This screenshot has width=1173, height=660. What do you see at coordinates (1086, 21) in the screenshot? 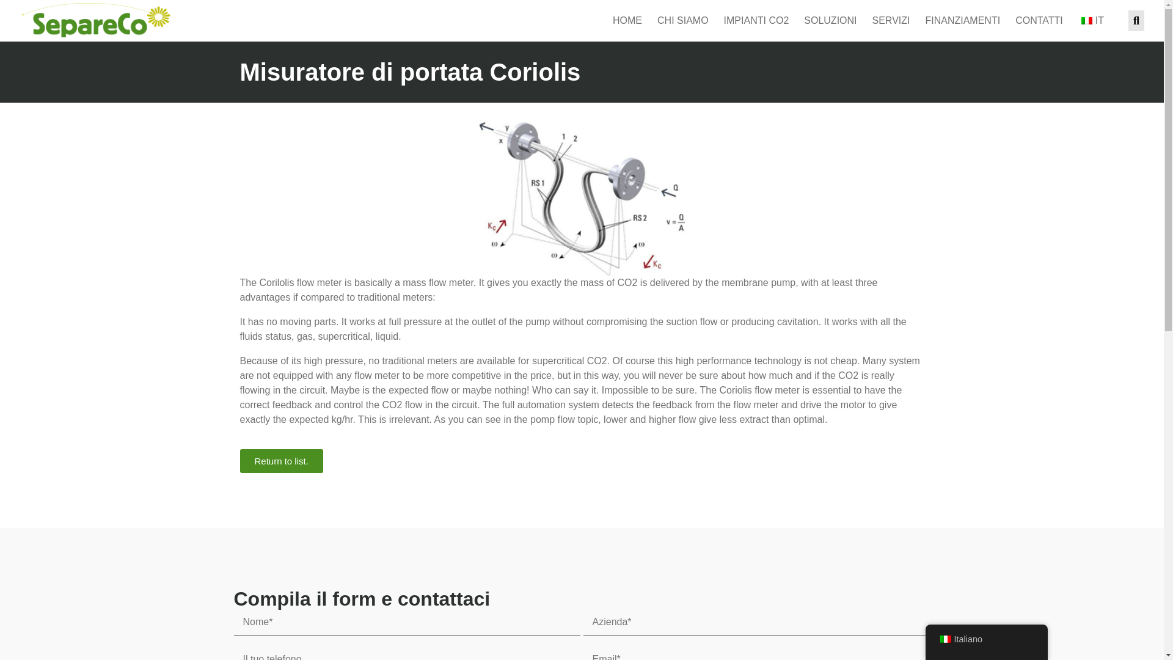
I see `Italiano` at bounding box center [1086, 21].